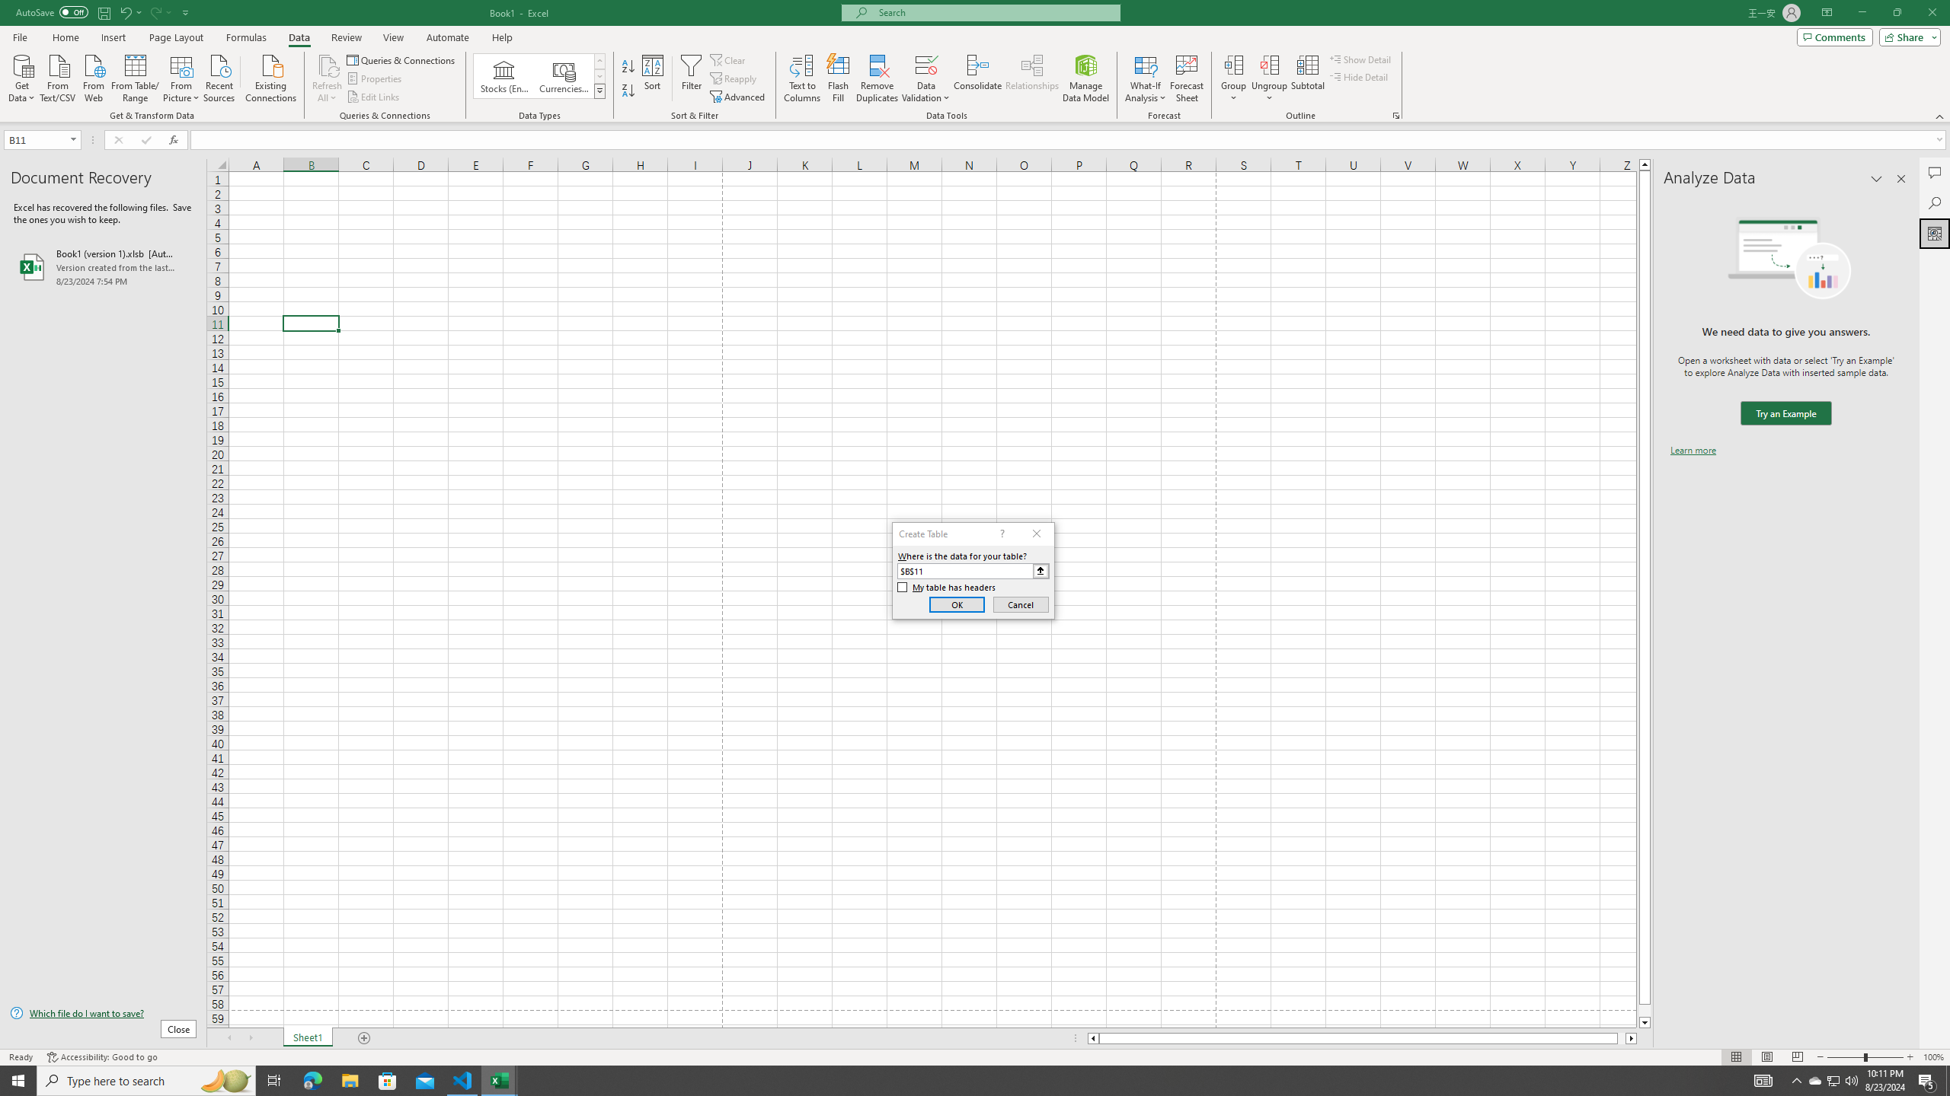 Image resolution: width=1950 pixels, height=1096 pixels. What do you see at coordinates (1187, 78) in the screenshot?
I see `Forecast Sheet` at bounding box center [1187, 78].